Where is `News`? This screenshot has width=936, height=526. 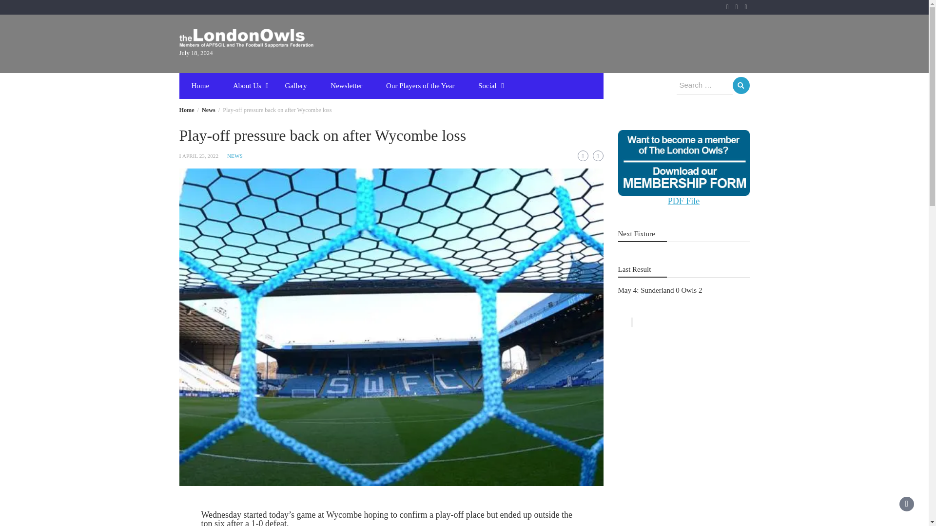 News is located at coordinates (209, 110).